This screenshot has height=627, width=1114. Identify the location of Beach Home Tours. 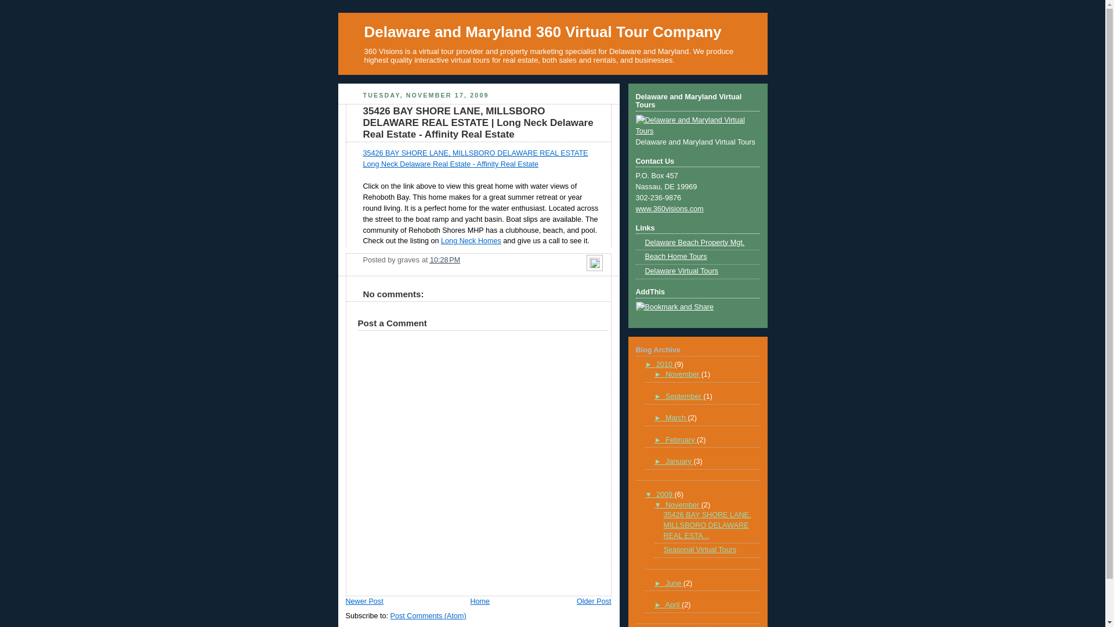
(677, 257).